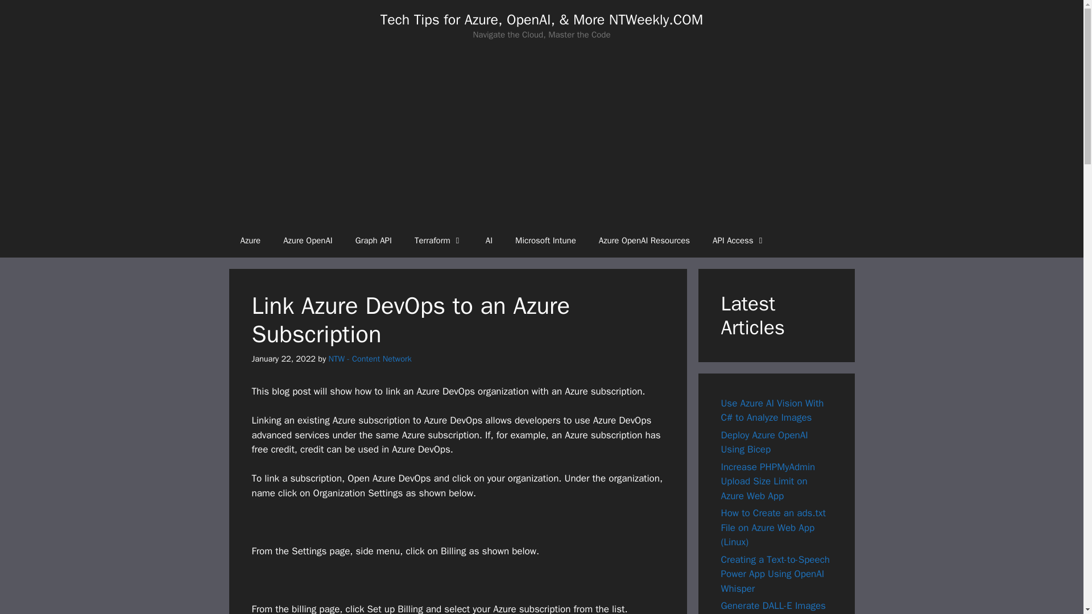 This screenshot has width=1092, height=614. Describe the element at coordinates (775, 574) in the screenshot. I see `Creating a Text-to-Speech Power App Using OpenAI Whisper` at that location.